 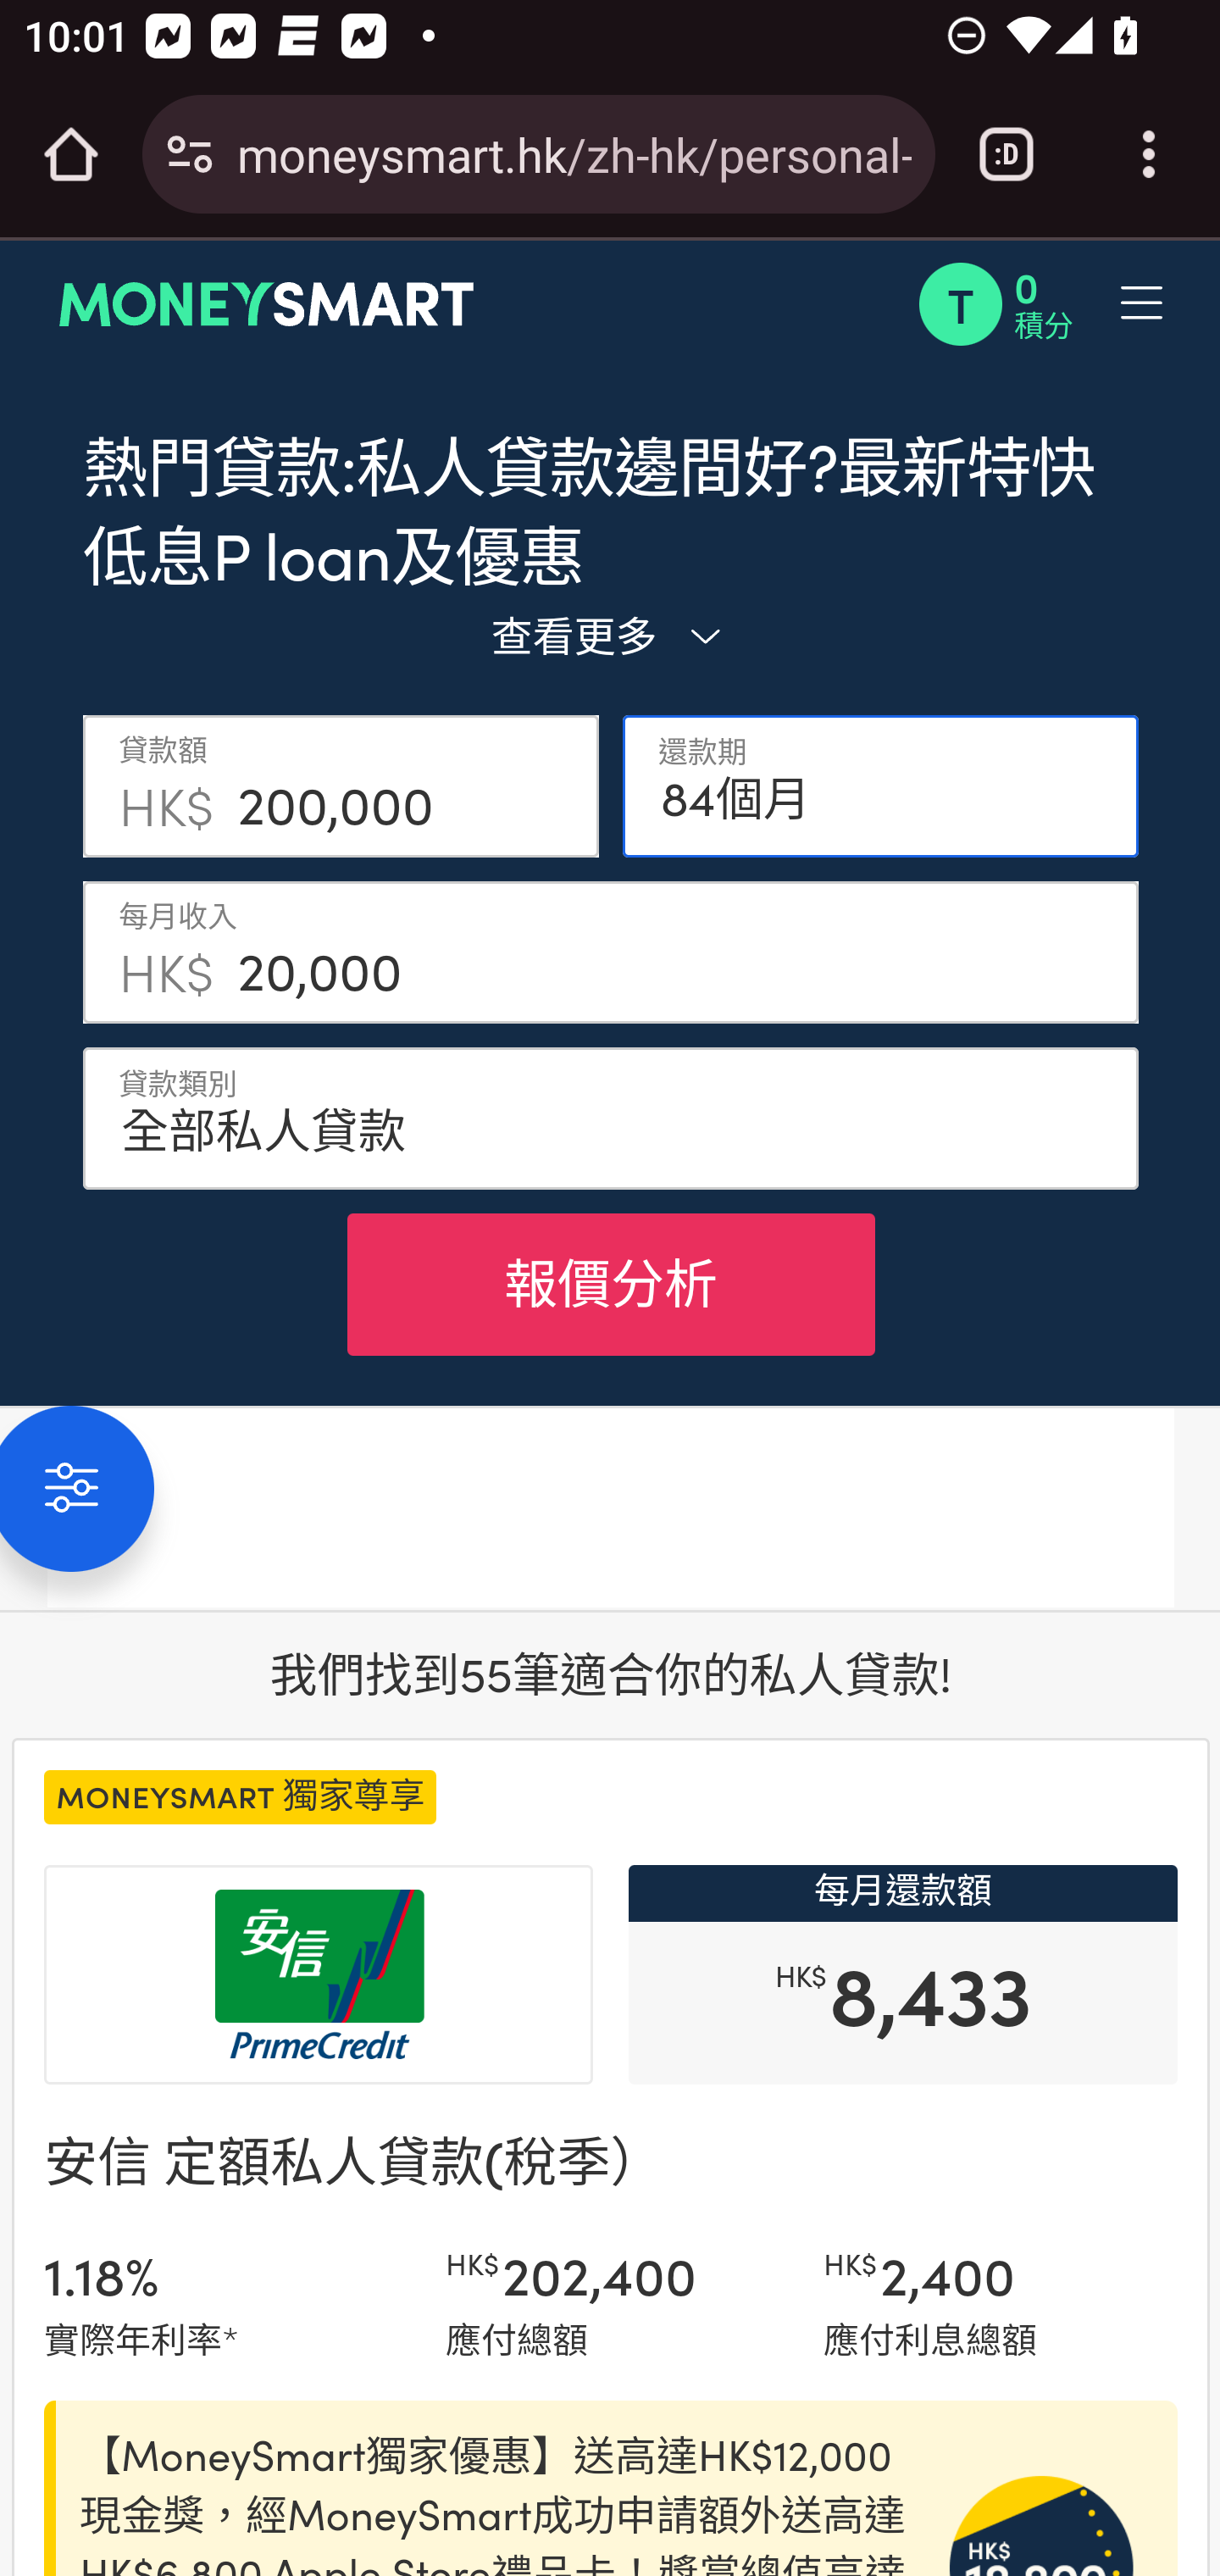 What do you see at coordinates (1149, 154) in the screenshot?
I see `Customize and control Google Chrome` at bounding box center [1149, 154].